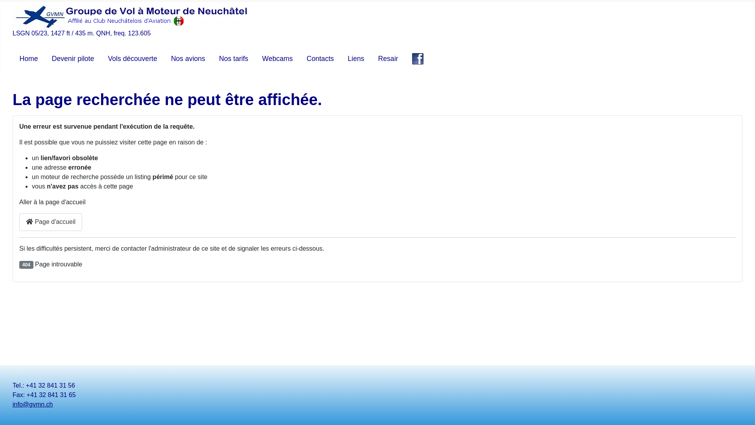  What do you see at coordinates (278, 59) in the screenshot?
I see `Webcams` at bounding box center [278, 59].